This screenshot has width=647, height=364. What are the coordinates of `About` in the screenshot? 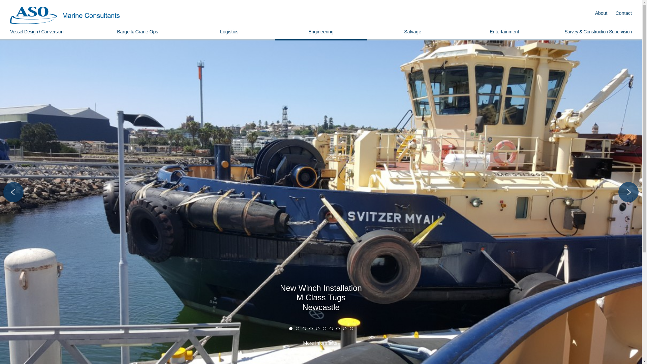 It's located at (601, 13).